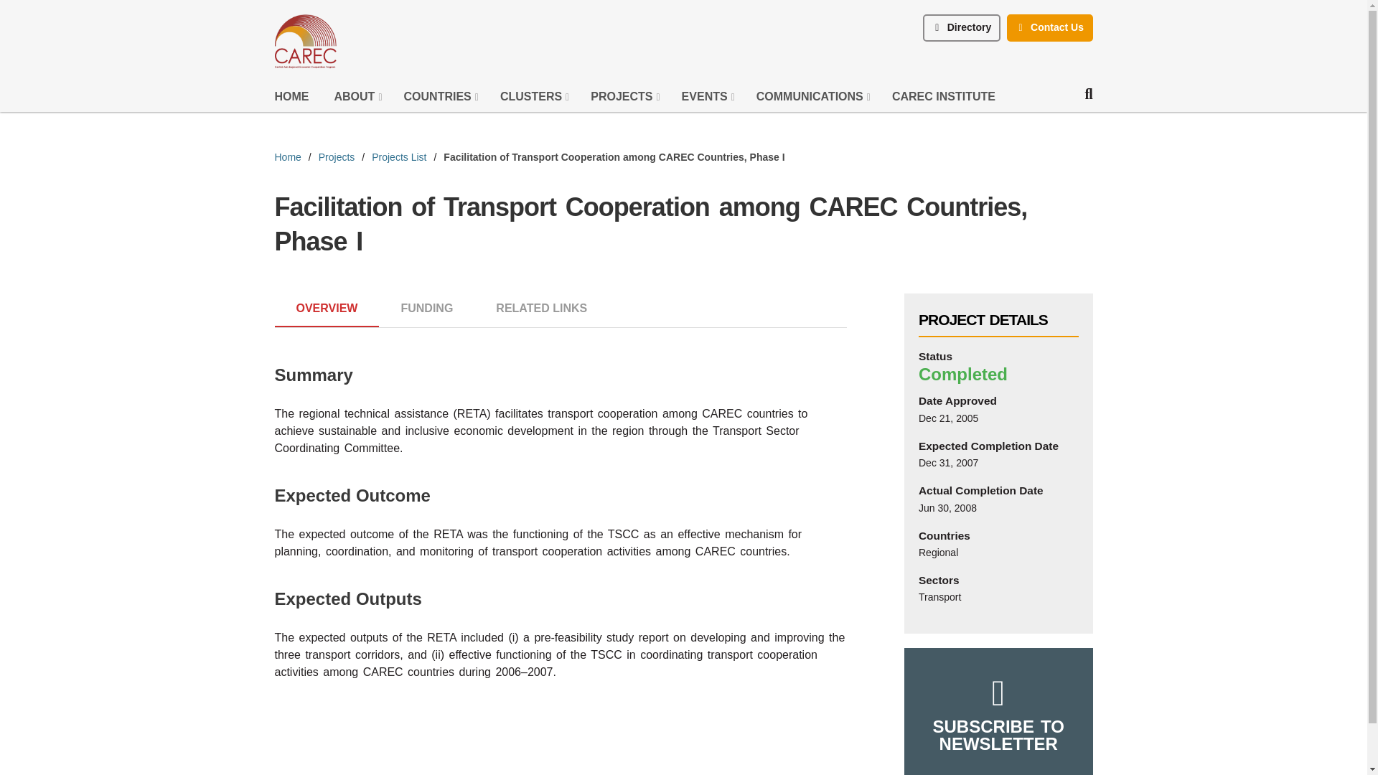 This screenshot has width=1378, height=775. What do you see at coordinates (359, 100) in the screenshot?
I see `About` at bounding box center [359, 100].